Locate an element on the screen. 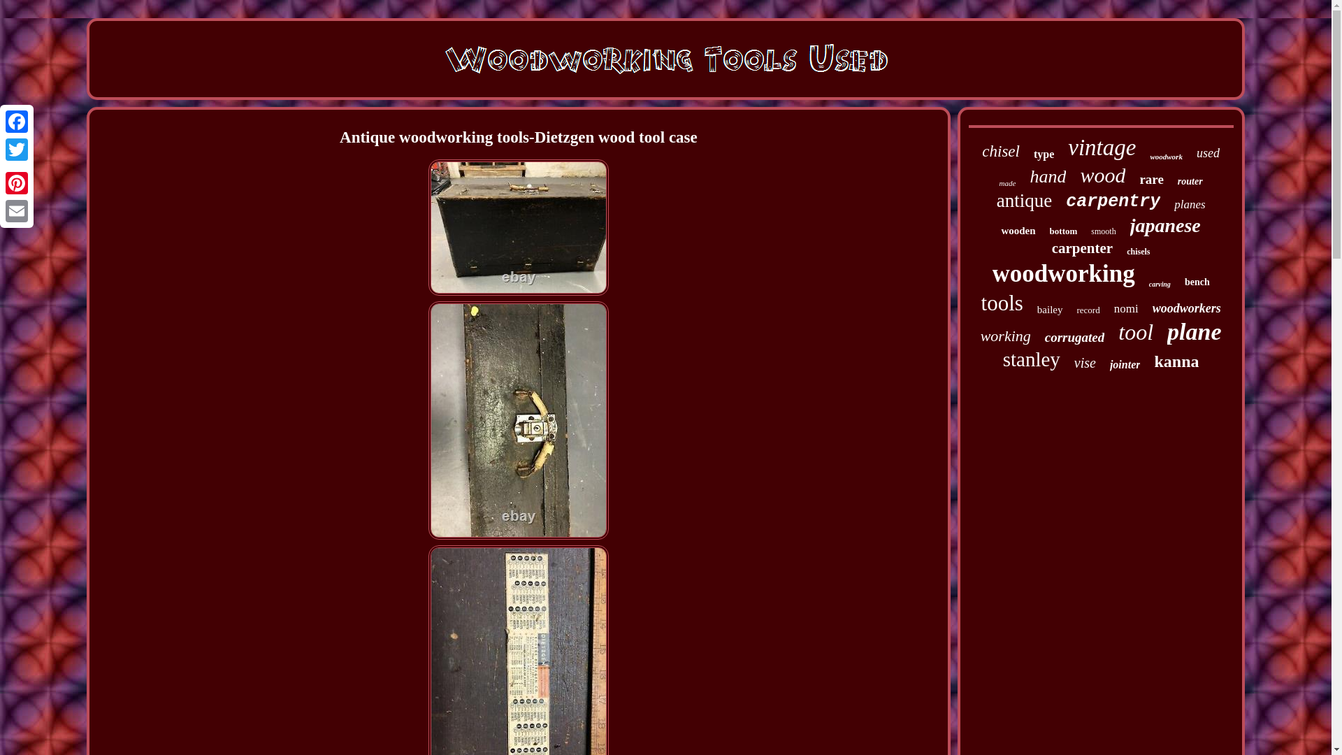  bench is located at coordinates (1197, 282).